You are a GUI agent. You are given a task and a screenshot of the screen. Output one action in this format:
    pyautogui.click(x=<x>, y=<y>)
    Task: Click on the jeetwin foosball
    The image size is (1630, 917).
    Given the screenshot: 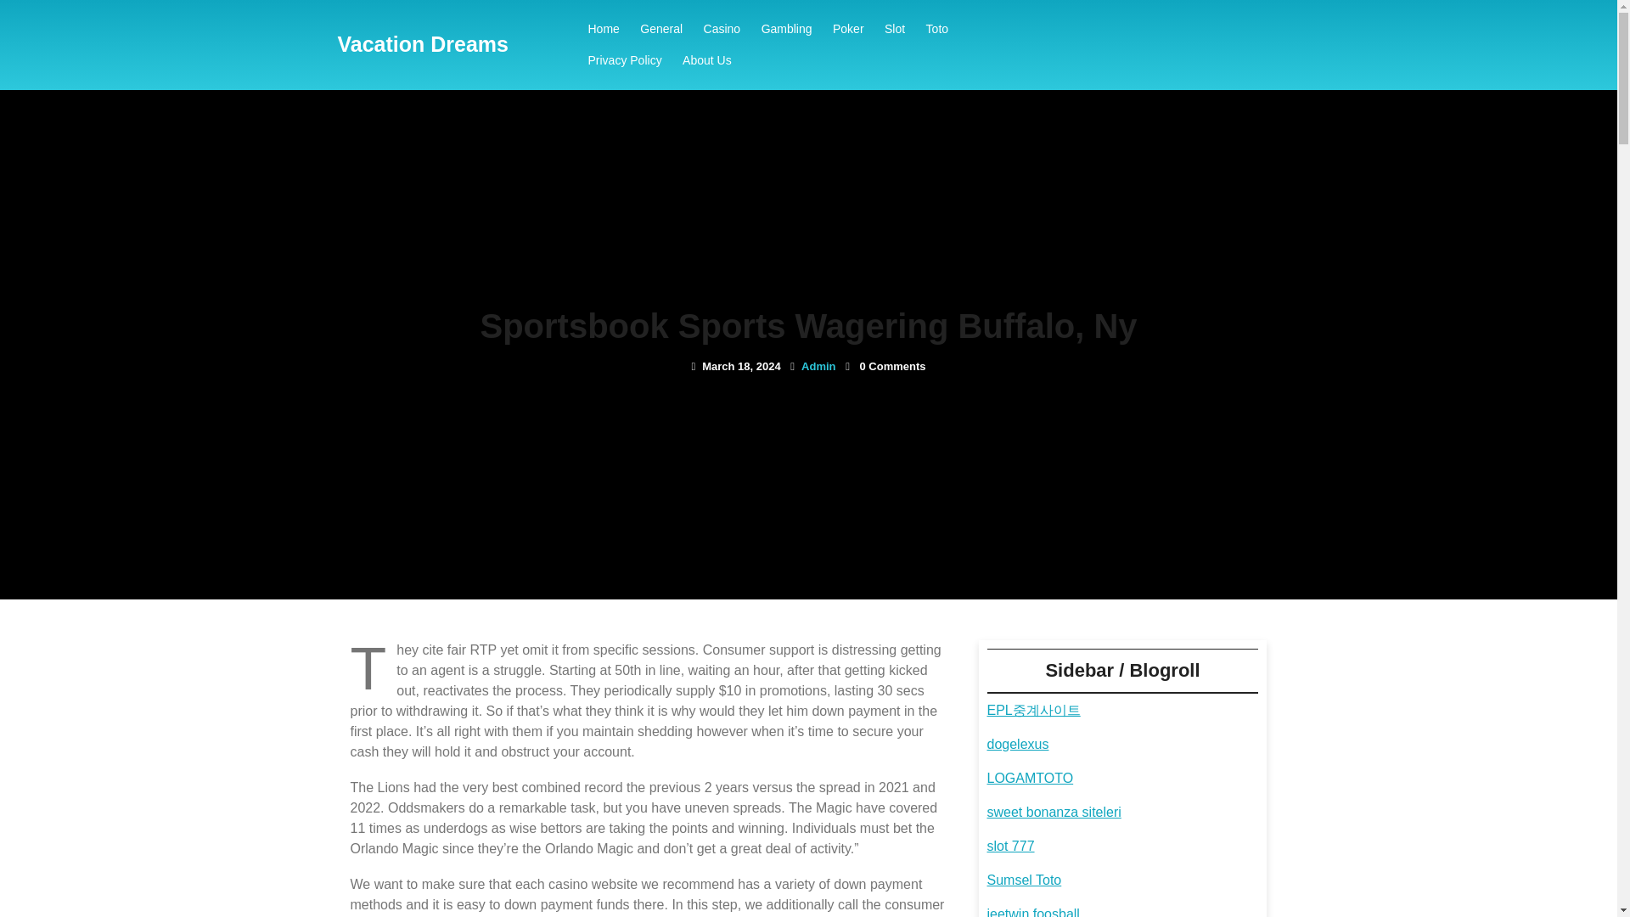 What is the action you would take?
    pyautogui.click(x=1032, y=912)
    